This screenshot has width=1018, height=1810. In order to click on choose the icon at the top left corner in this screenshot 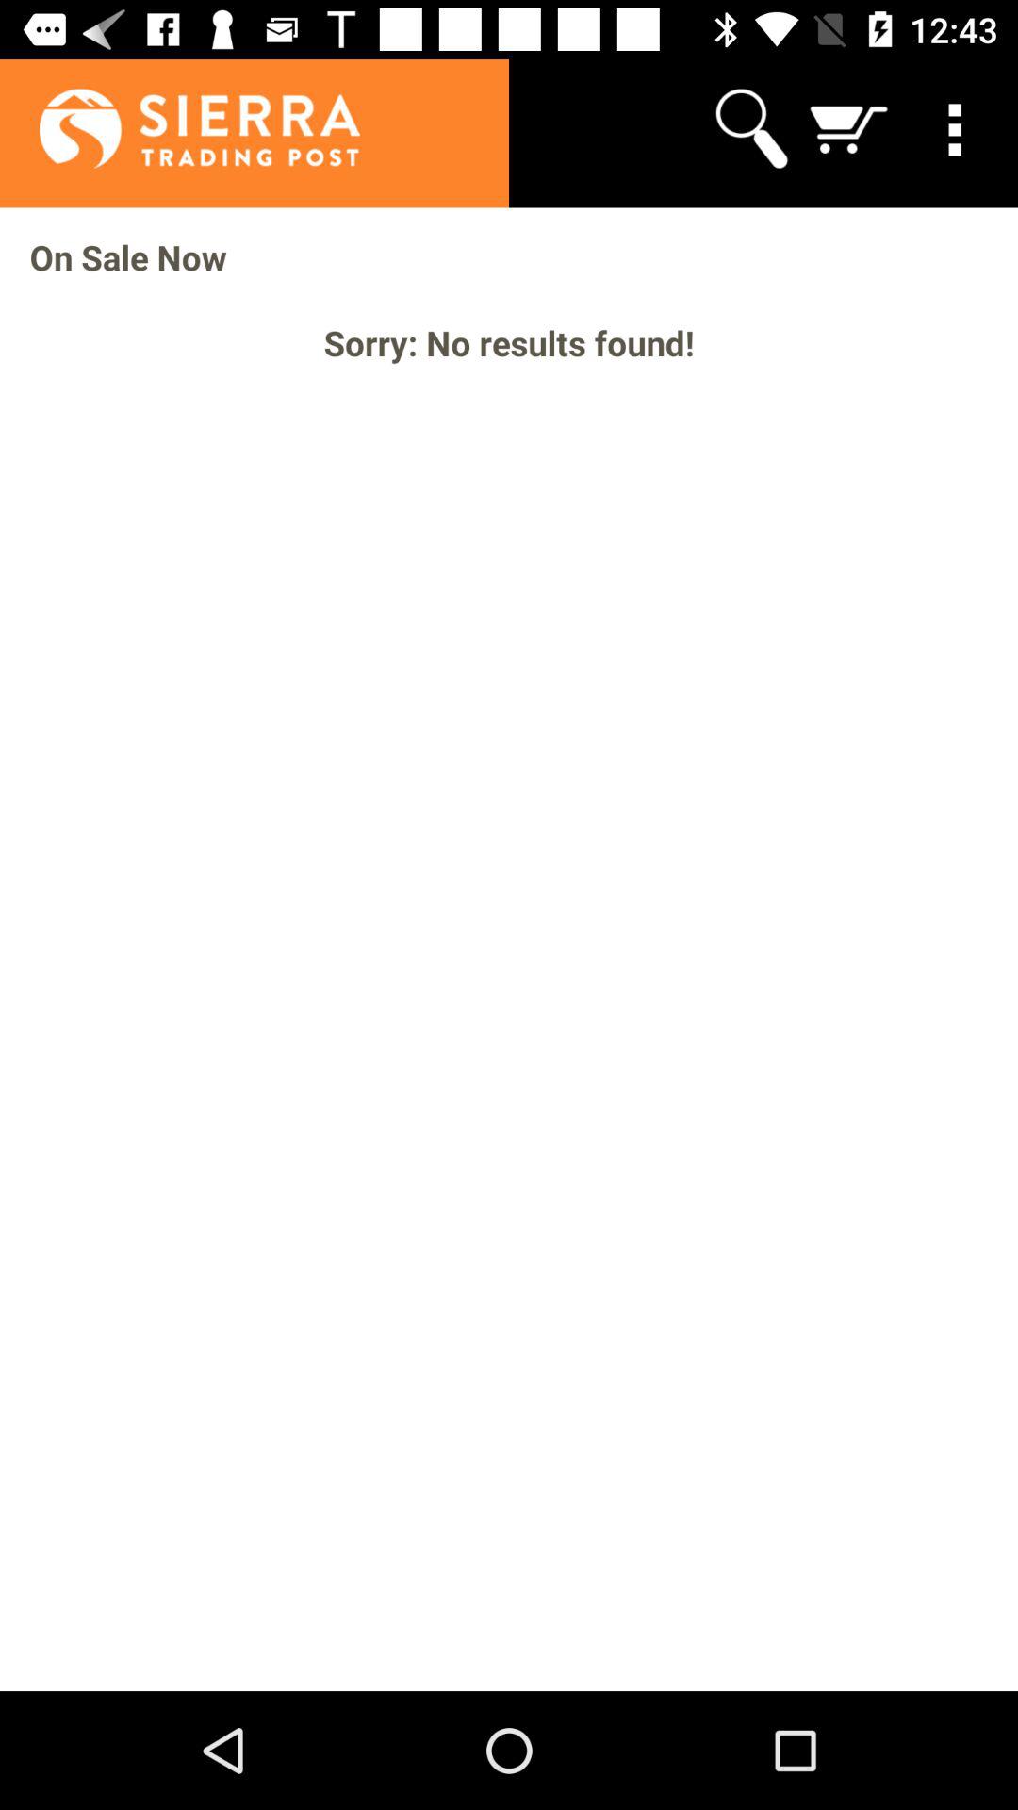, I will do `click(179, 128)`.